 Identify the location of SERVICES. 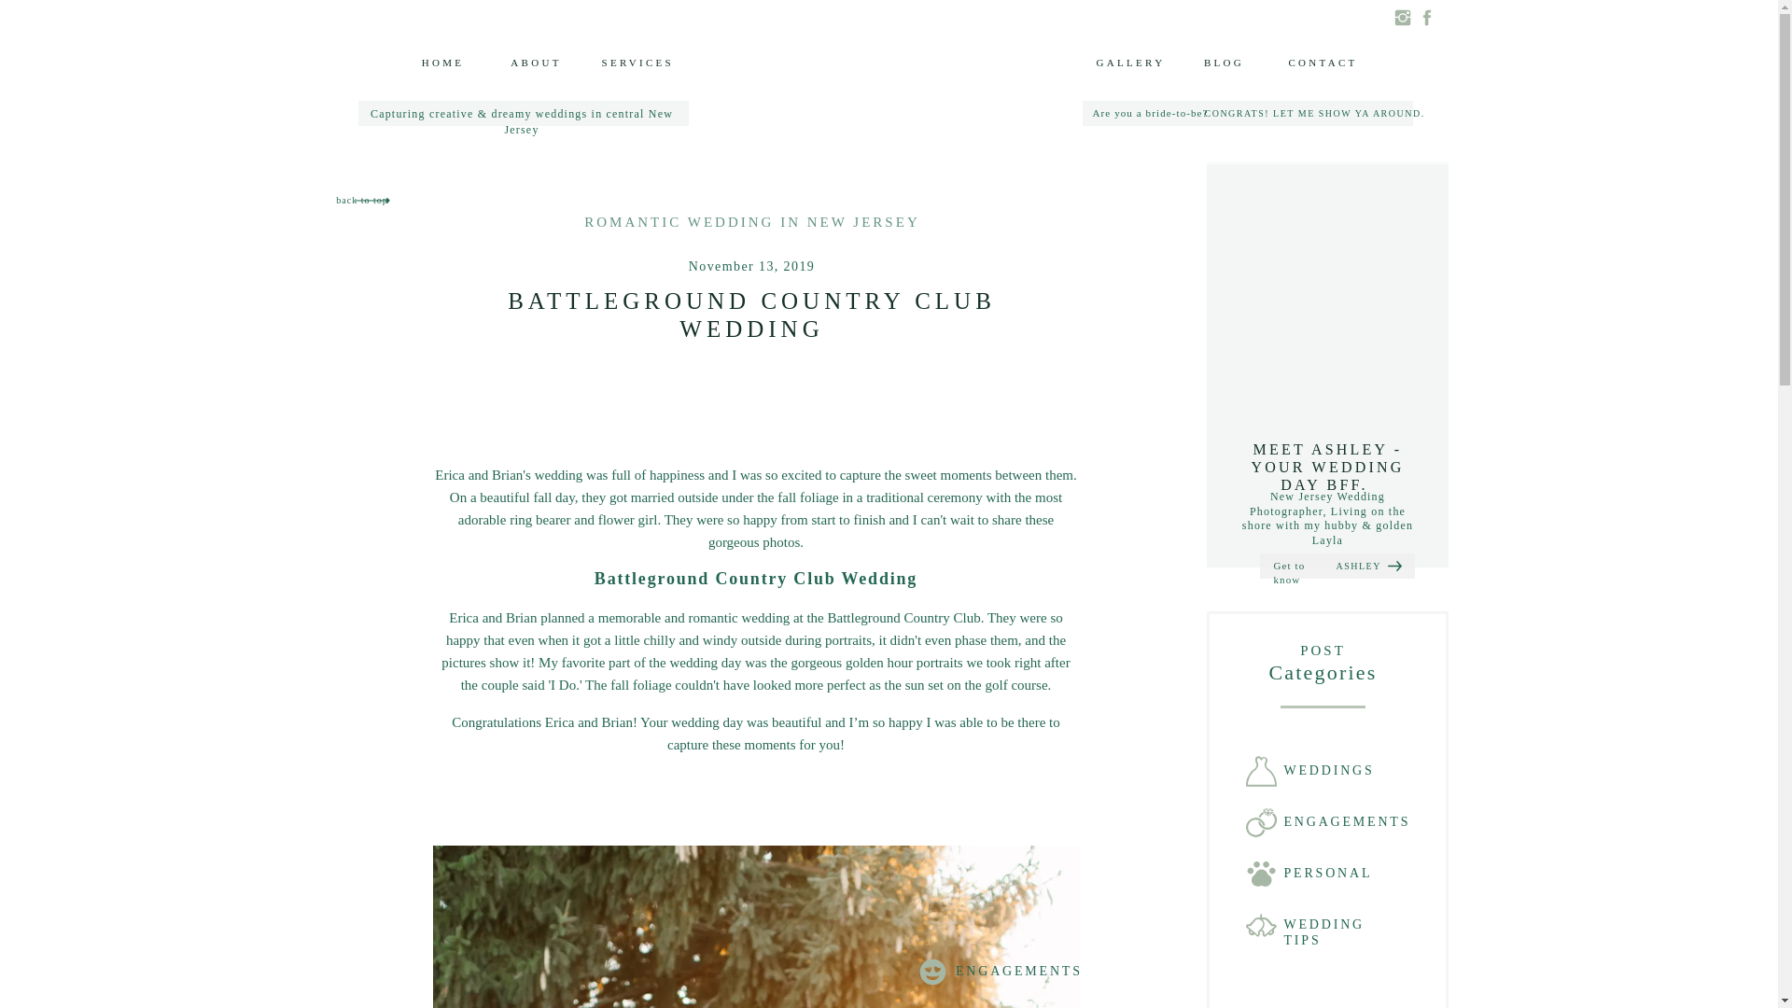
(637, 63).